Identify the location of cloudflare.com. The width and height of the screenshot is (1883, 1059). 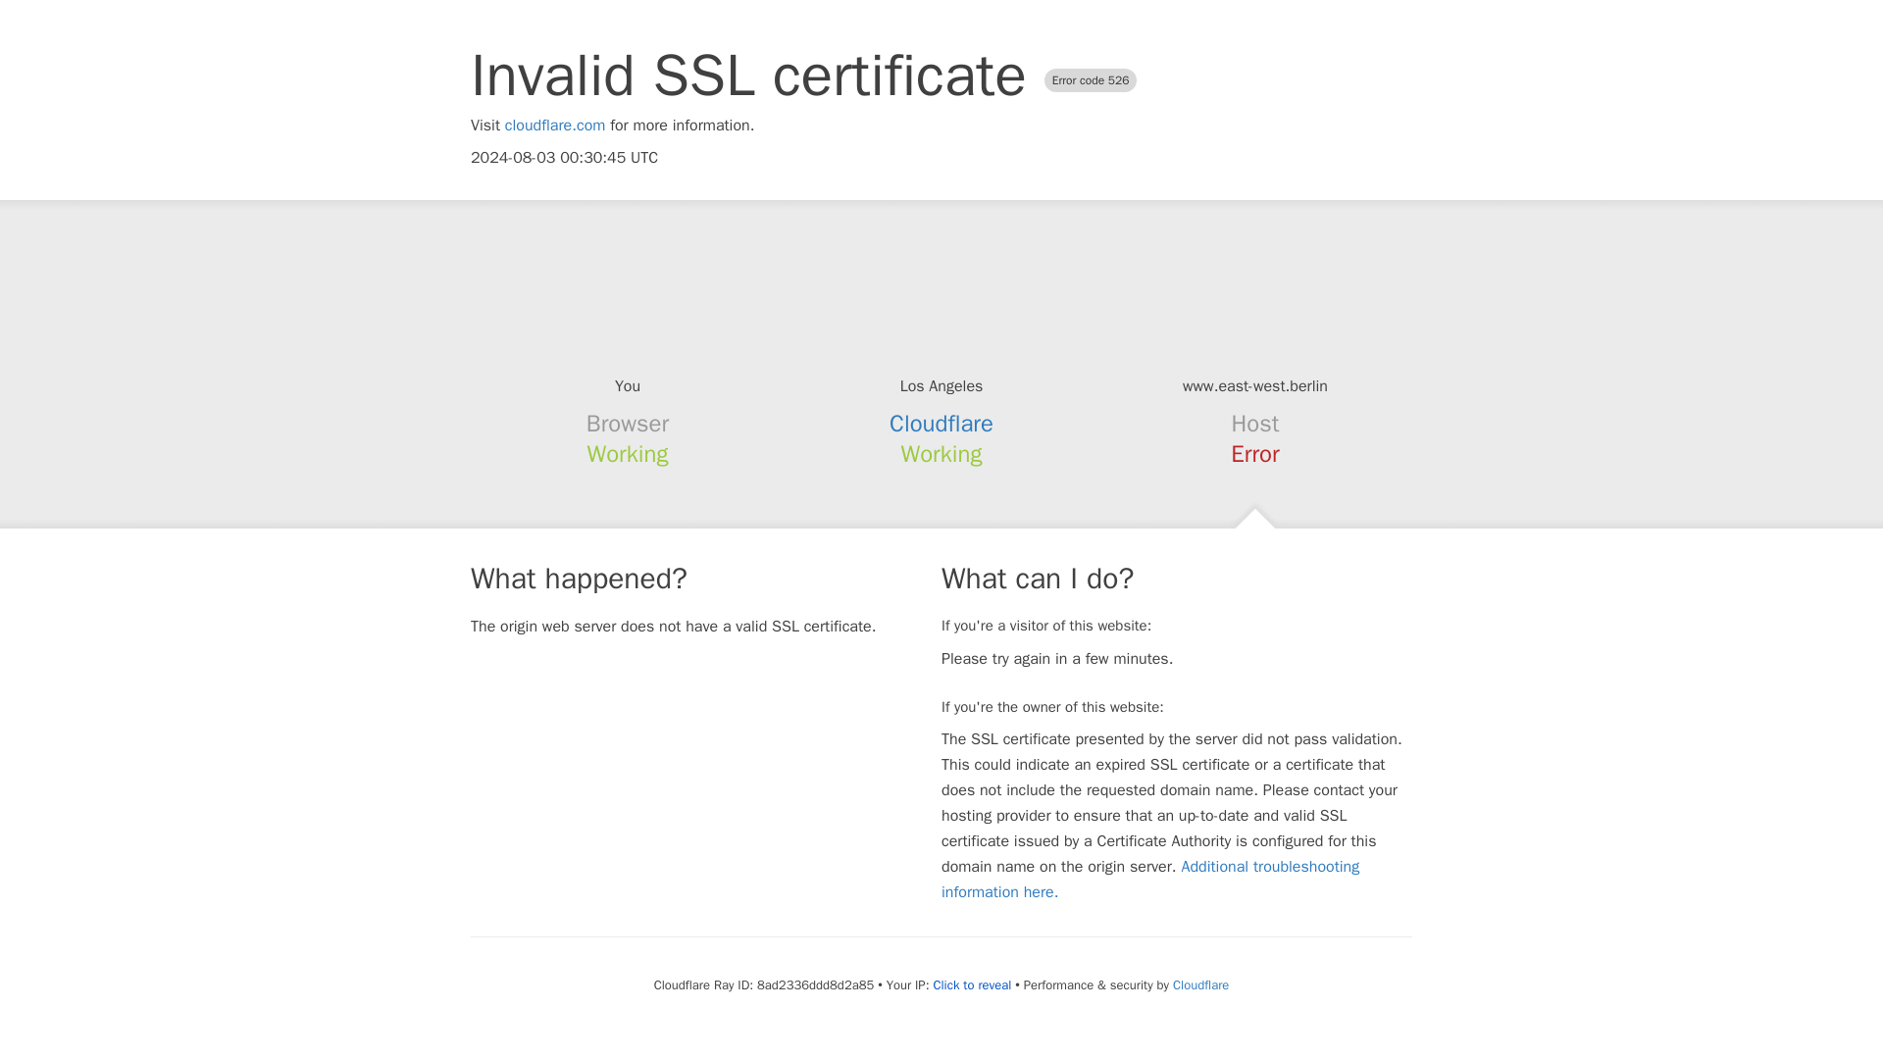
(555, 126).